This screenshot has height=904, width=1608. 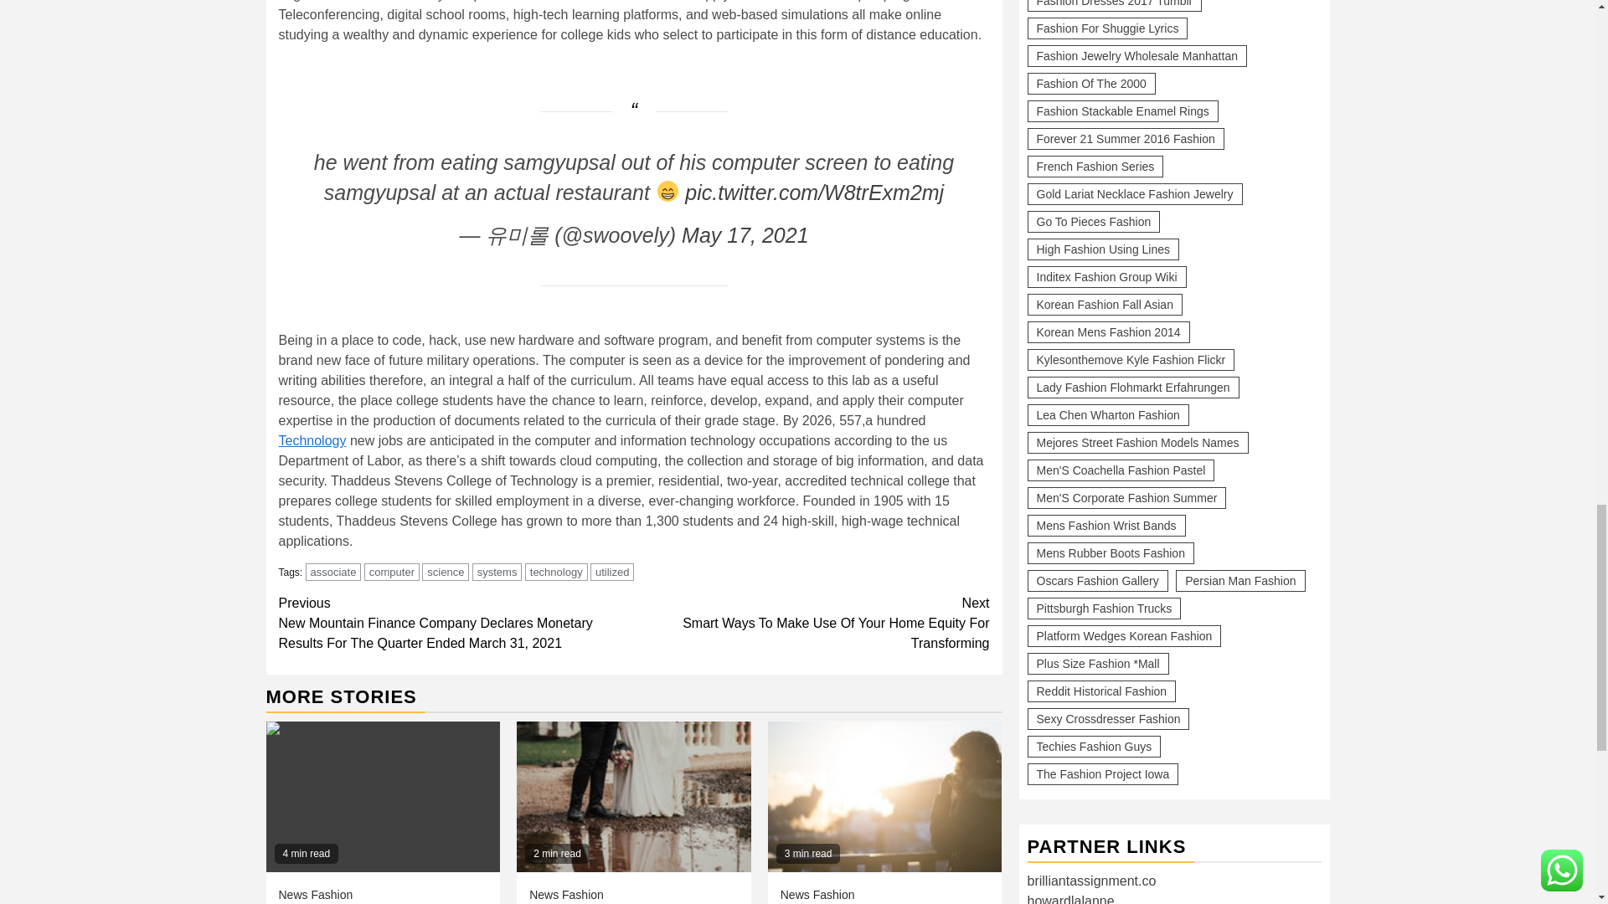 I want to click on May 17, 2021, so click(x=745, y=234).